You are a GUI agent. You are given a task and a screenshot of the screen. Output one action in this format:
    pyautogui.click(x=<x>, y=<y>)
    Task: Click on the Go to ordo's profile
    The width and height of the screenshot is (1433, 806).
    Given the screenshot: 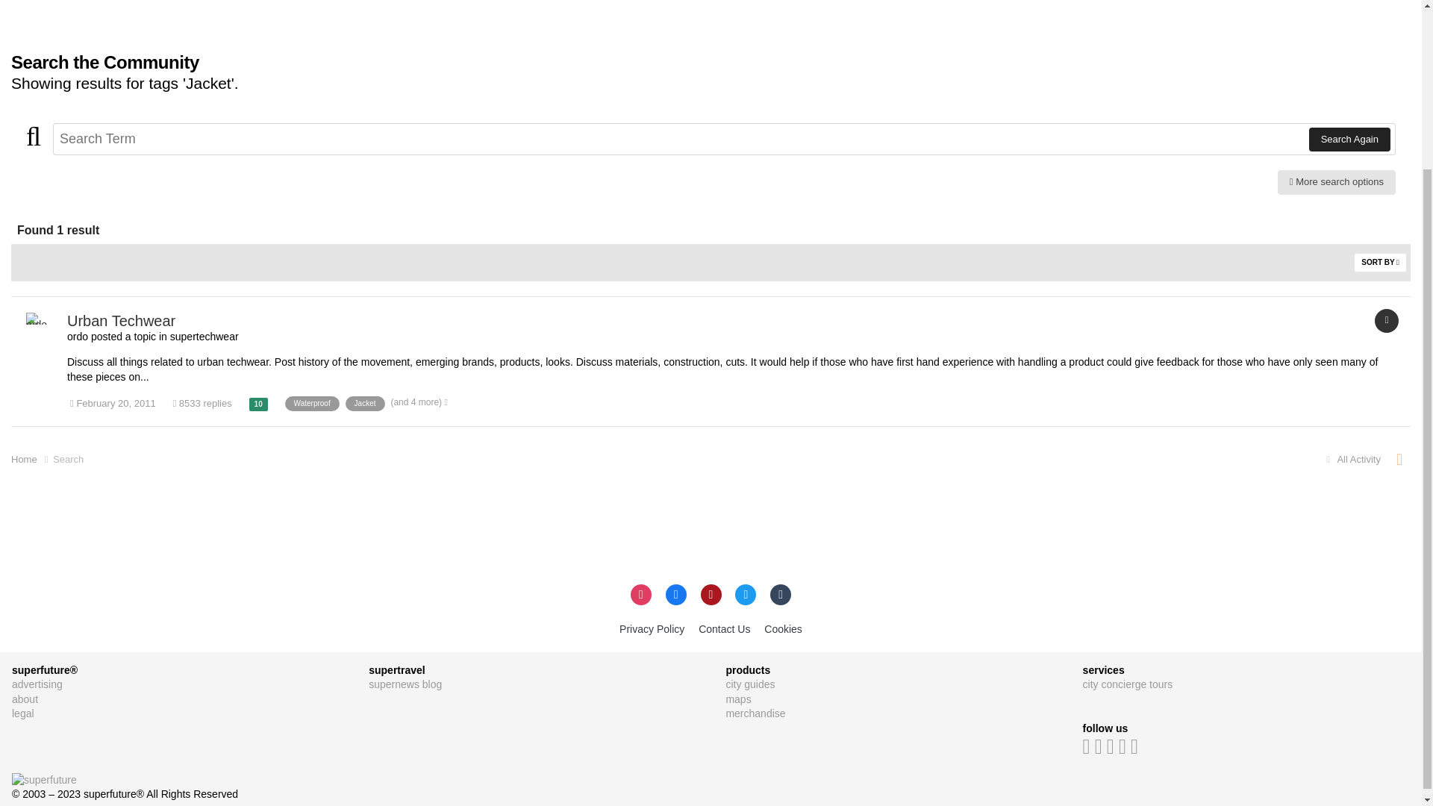 What is the action you would take?
    pyautogui.click(x=42, y=328)
    